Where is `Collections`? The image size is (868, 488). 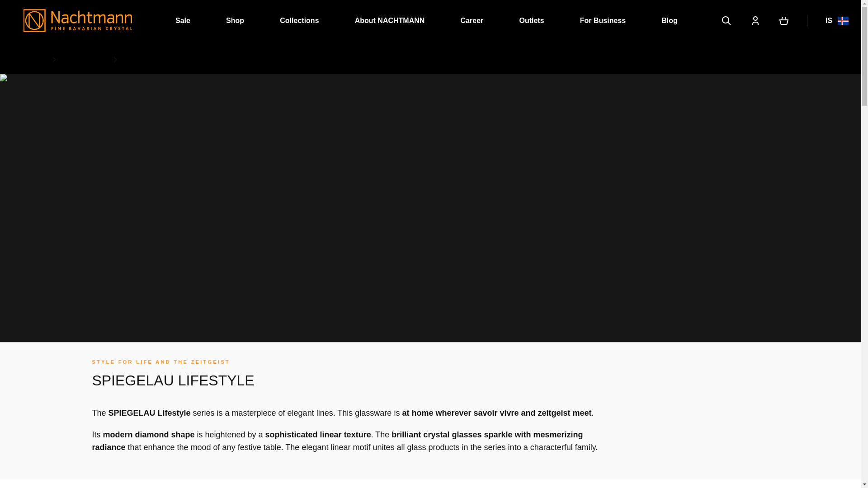 Collections is located at coordinates (85, 59).